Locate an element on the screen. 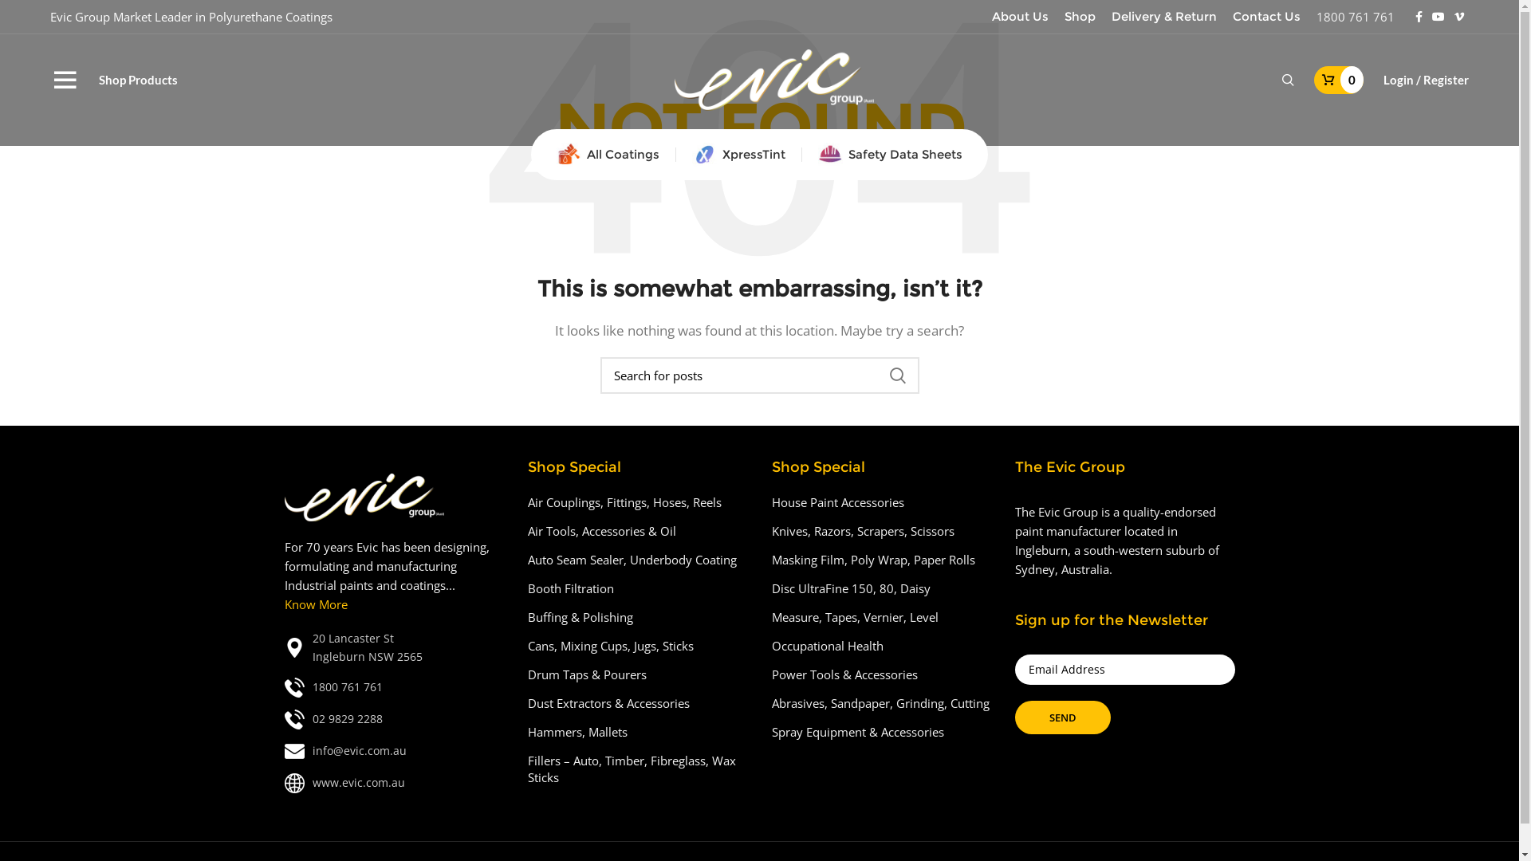  XpressTint is located at coordinates (738, 155).